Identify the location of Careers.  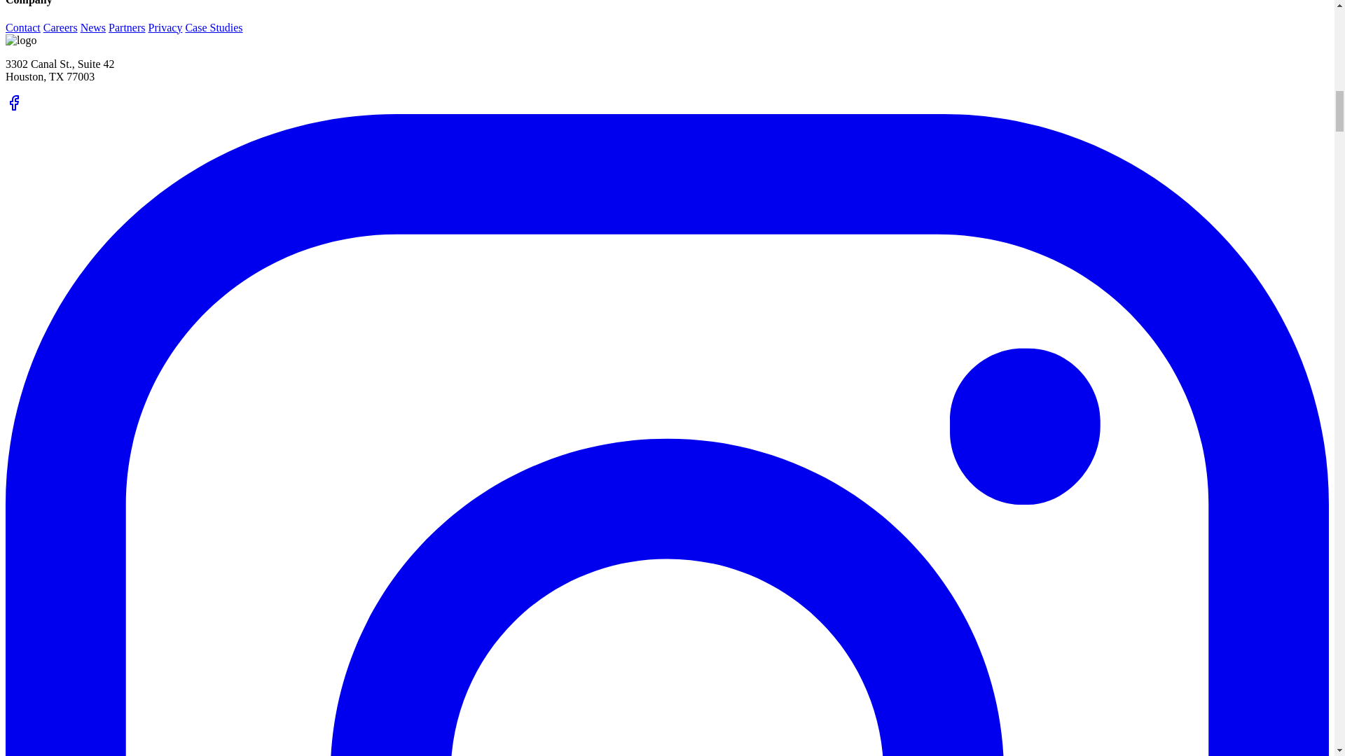
(60, 27).